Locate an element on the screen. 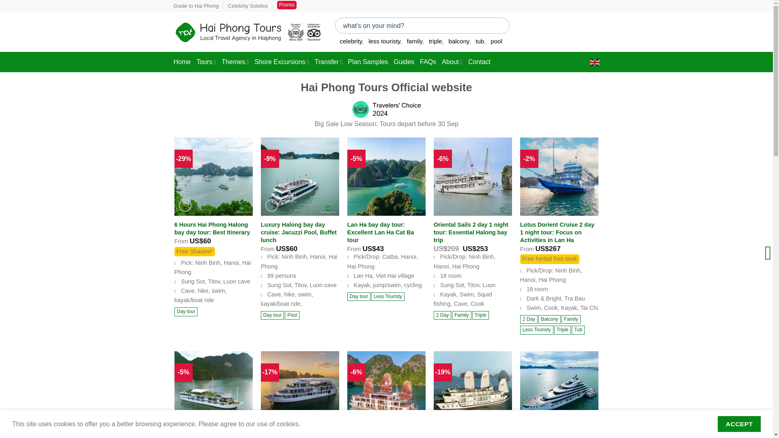  Celebrity Solstice is located at coordinates (248, 6).